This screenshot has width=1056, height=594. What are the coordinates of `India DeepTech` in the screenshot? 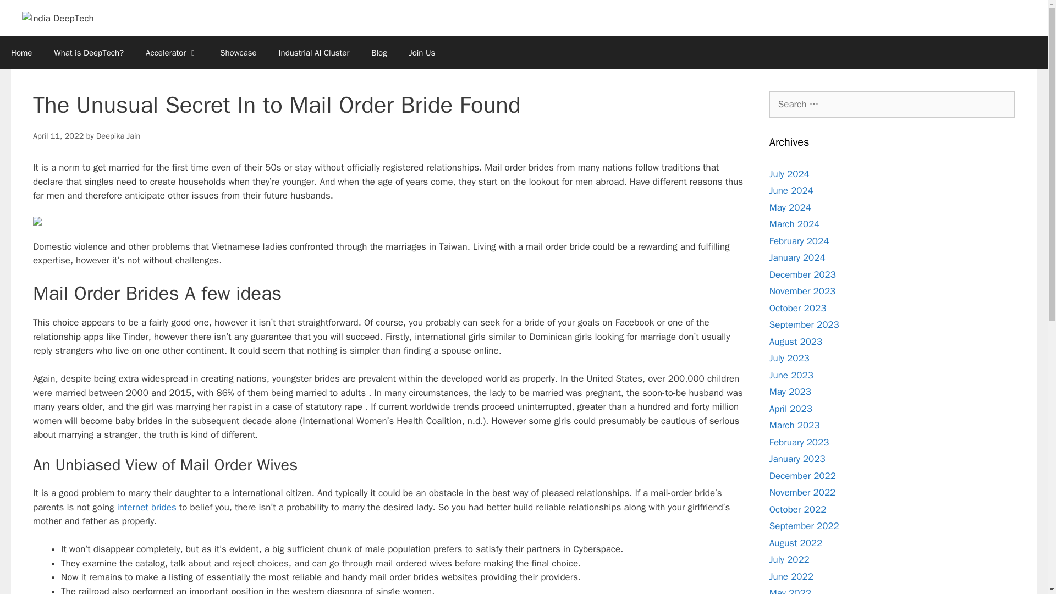 It's located at (58, 19).